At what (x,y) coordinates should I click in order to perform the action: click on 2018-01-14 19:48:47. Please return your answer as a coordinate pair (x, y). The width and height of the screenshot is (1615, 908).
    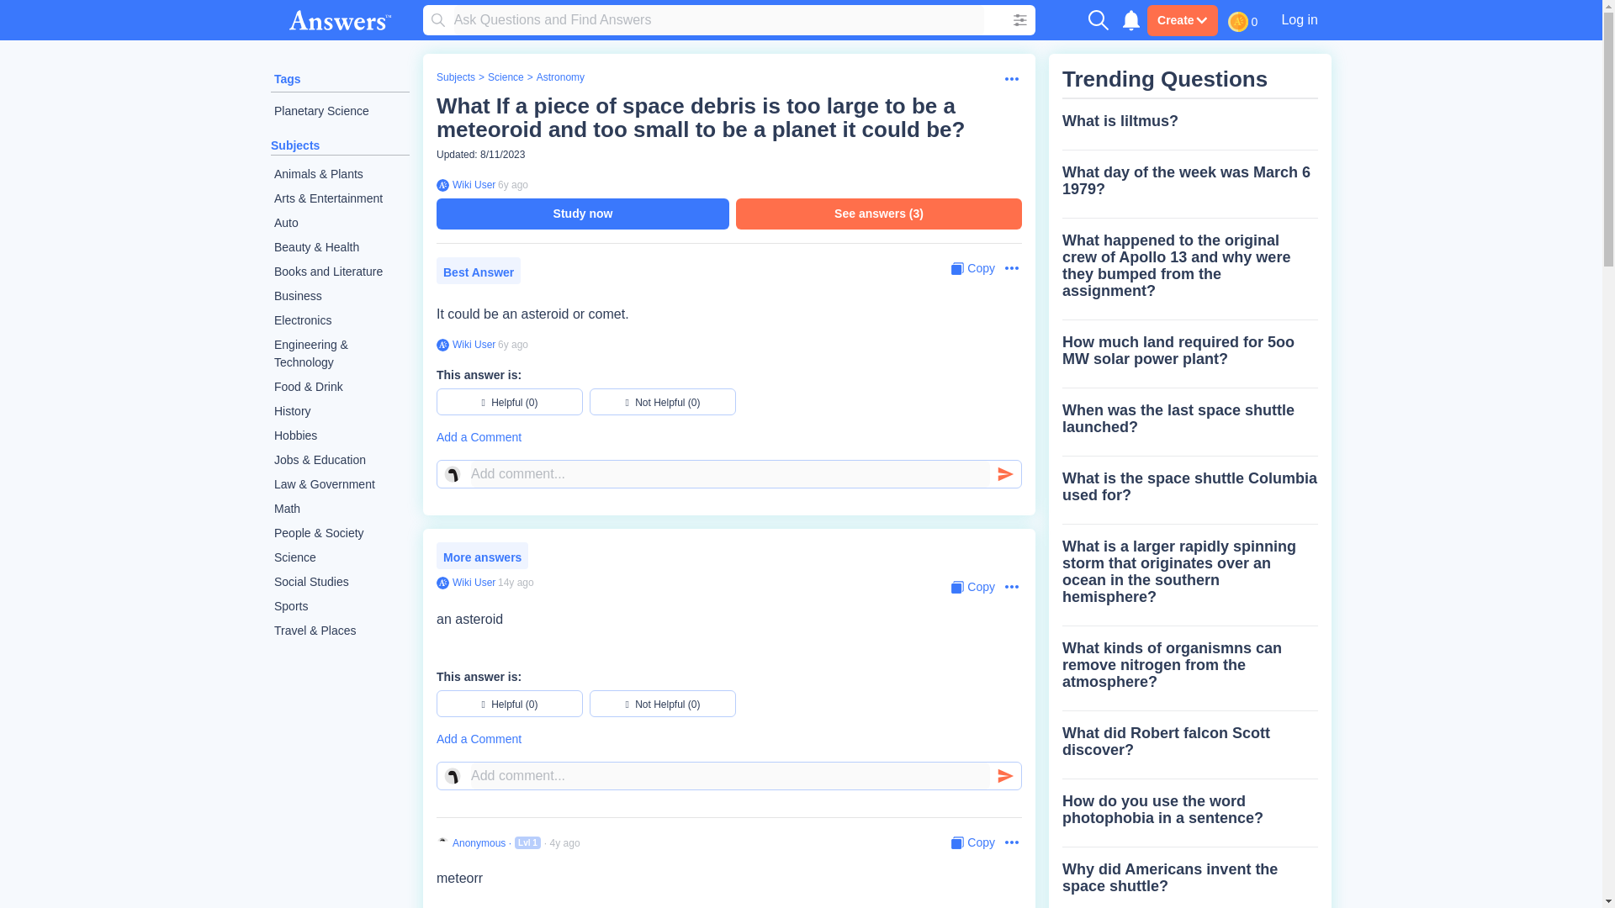
    Looking at the image, I should click on (512, 344).